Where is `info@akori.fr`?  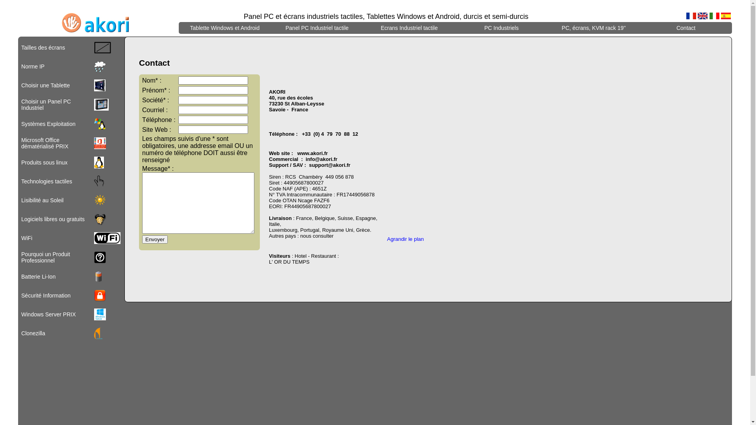 info@akori.fr is located at coordinates (321, 159).